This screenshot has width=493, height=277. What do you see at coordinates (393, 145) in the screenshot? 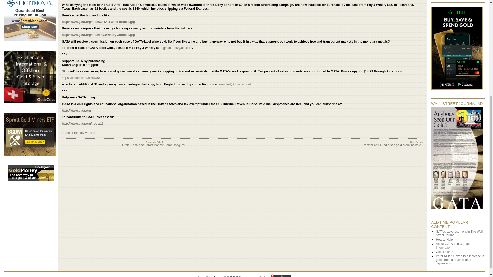
I see `Kranzler and Lundin see gold breaking its c...` at bounding box center [393, 145].